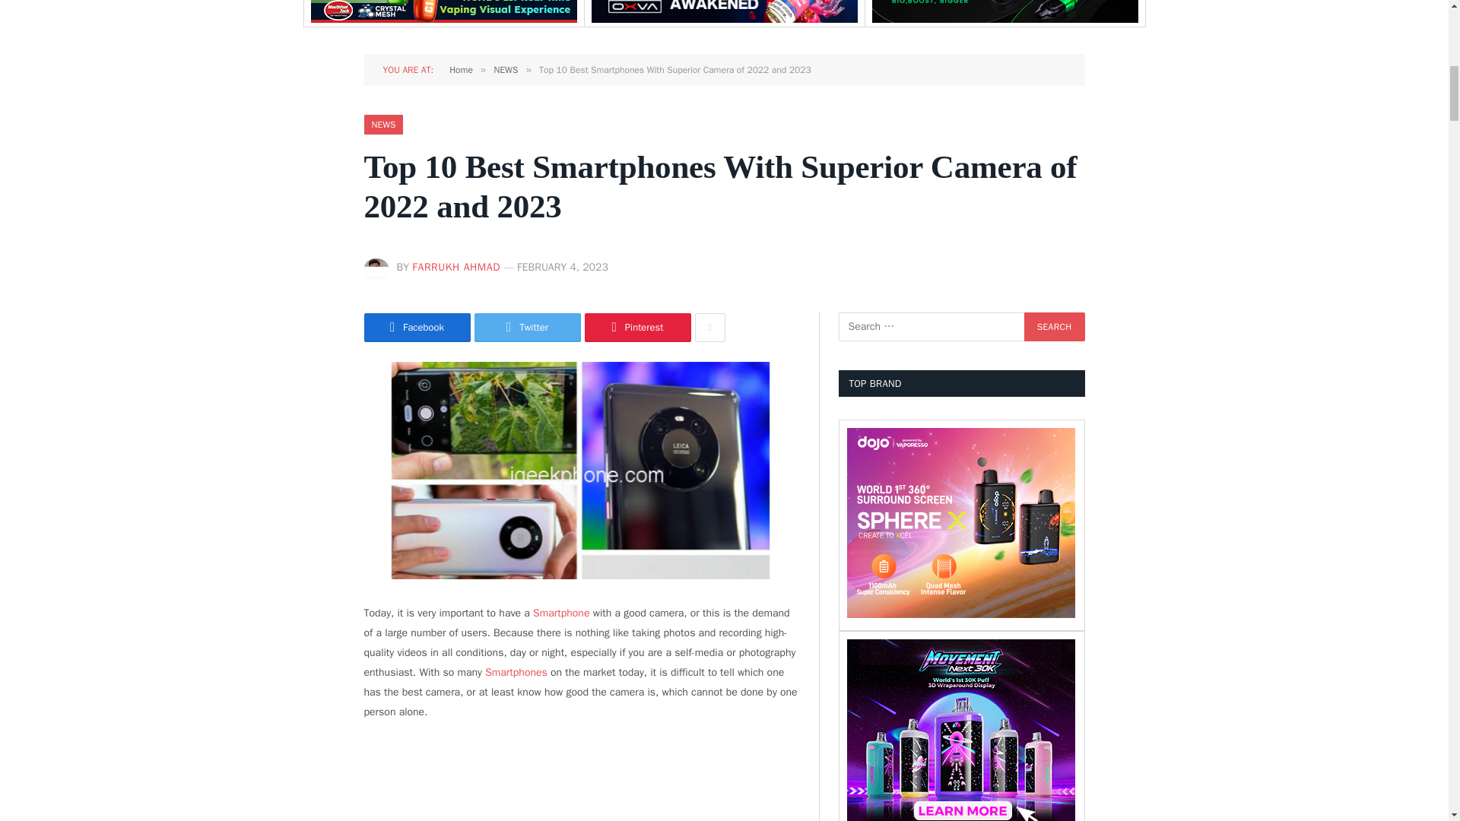  Describe the element at coordinates (417, 327) in the screenshot. I see `Share on Facebook` at that location.